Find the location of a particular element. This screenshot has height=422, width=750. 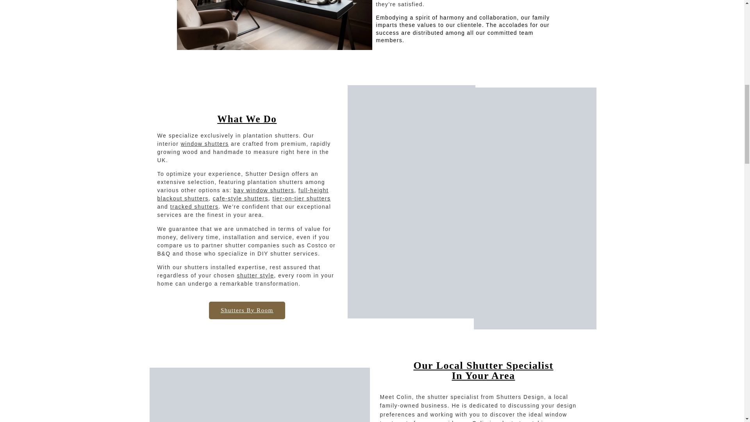

About us 4 is located at coordinates (535, 268).